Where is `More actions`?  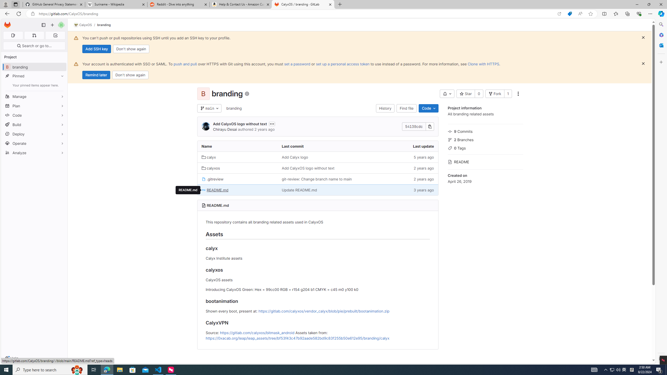 More actions is located at coordinates (518, 94).